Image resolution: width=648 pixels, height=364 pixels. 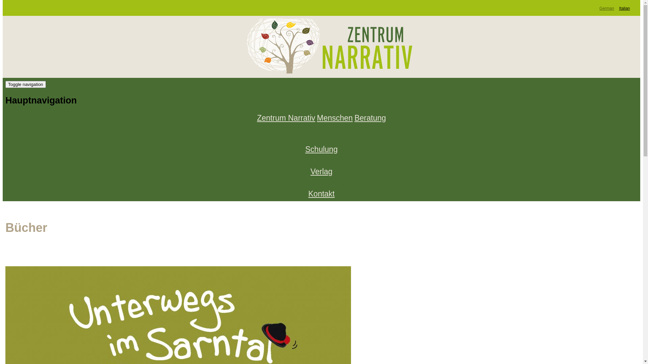 I want to click on Zentrum Narrativ, so click(x=286, y=118).